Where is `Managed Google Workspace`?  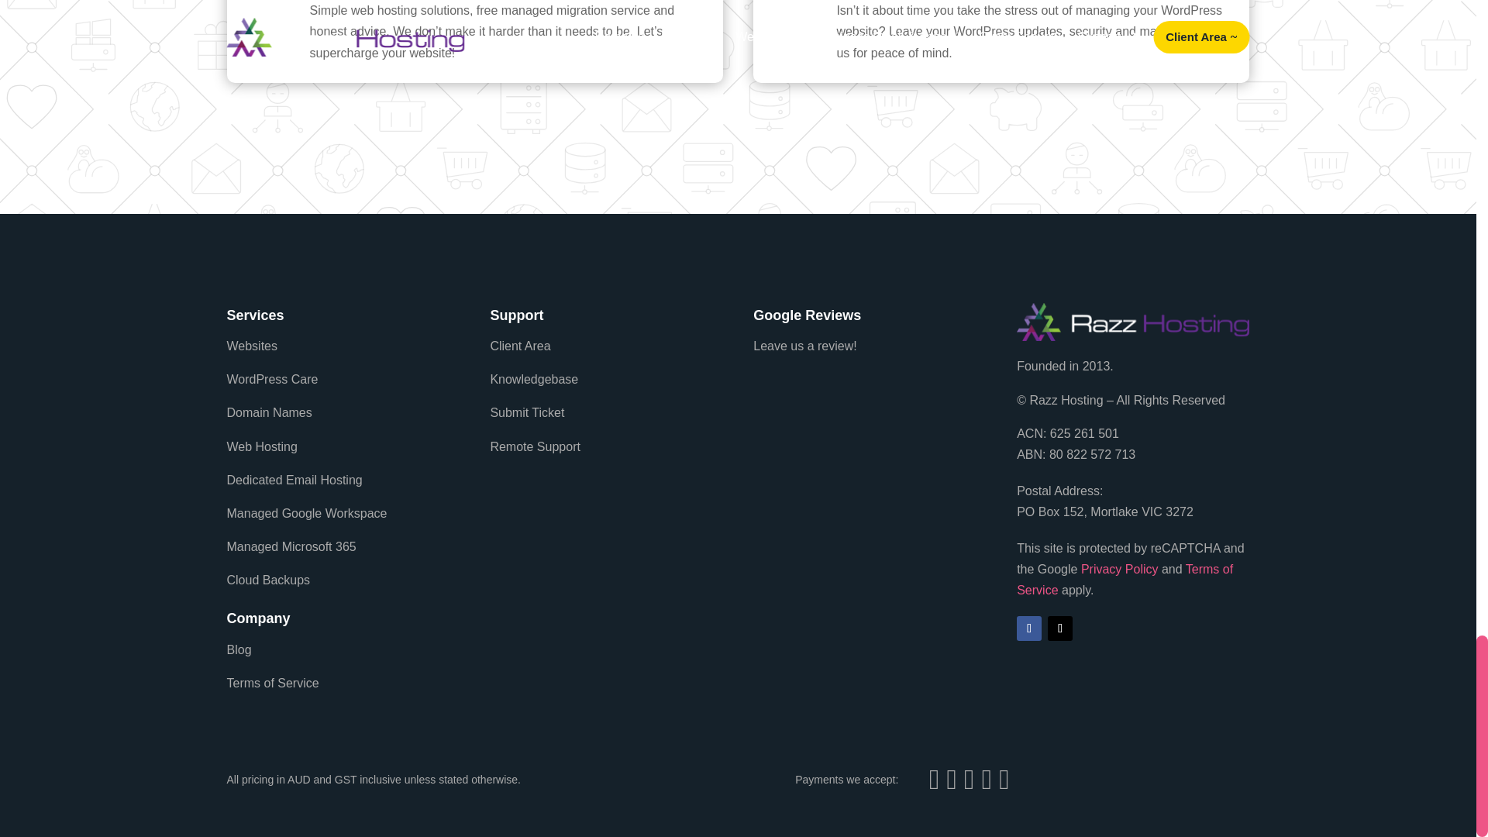 Managed Google Workspace is located at coordinates (306, 513).